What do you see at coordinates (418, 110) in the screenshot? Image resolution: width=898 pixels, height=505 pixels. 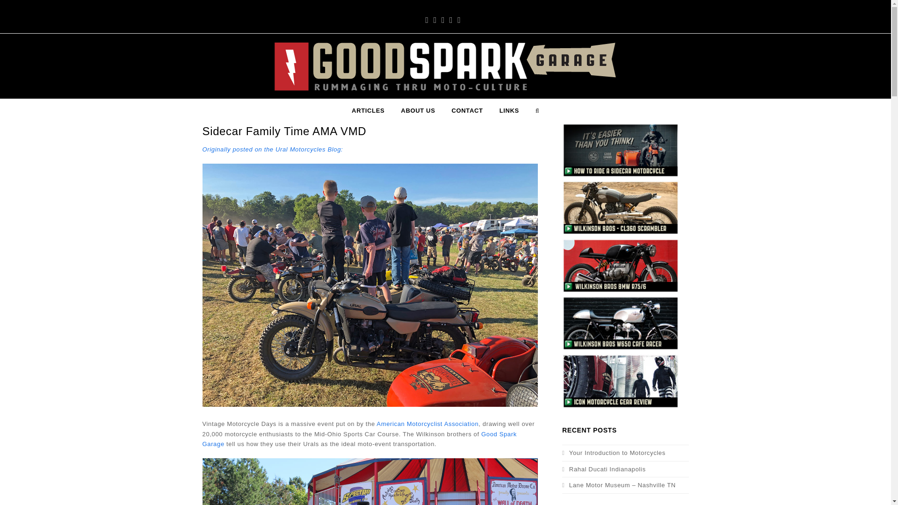 I see `ABOUT US` at bounding box center [418, 110].